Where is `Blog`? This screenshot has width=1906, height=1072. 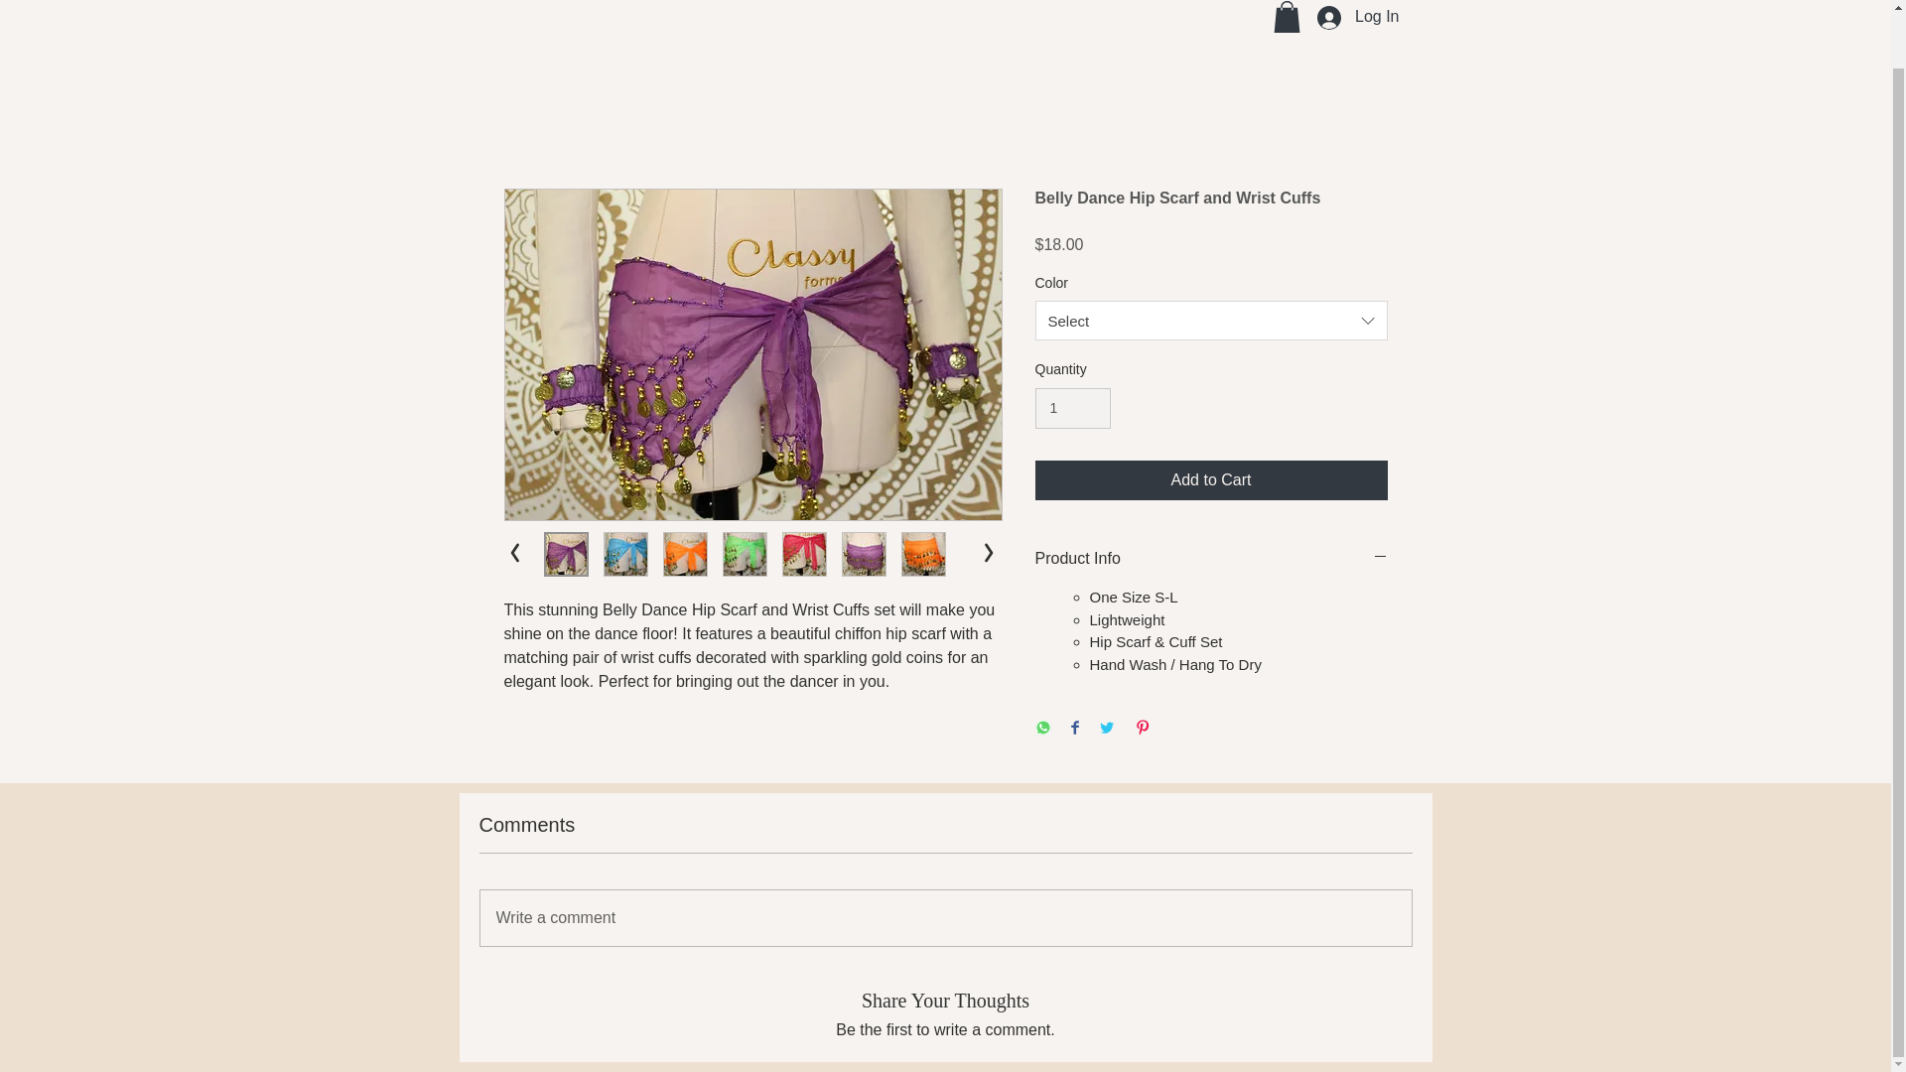
Blog is located at coordinates (1161, 7).